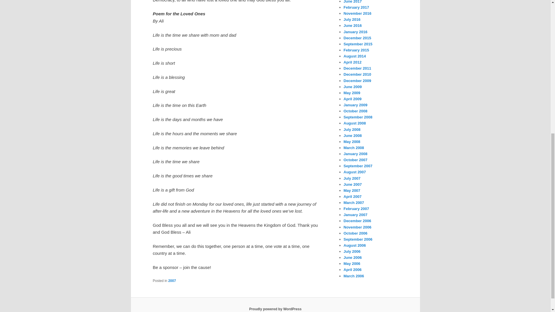 The height and width of the screenshot is (312, 555). Describe the element at coordinates (358, 44) in the screenshot. I see `September 2015` at that location.